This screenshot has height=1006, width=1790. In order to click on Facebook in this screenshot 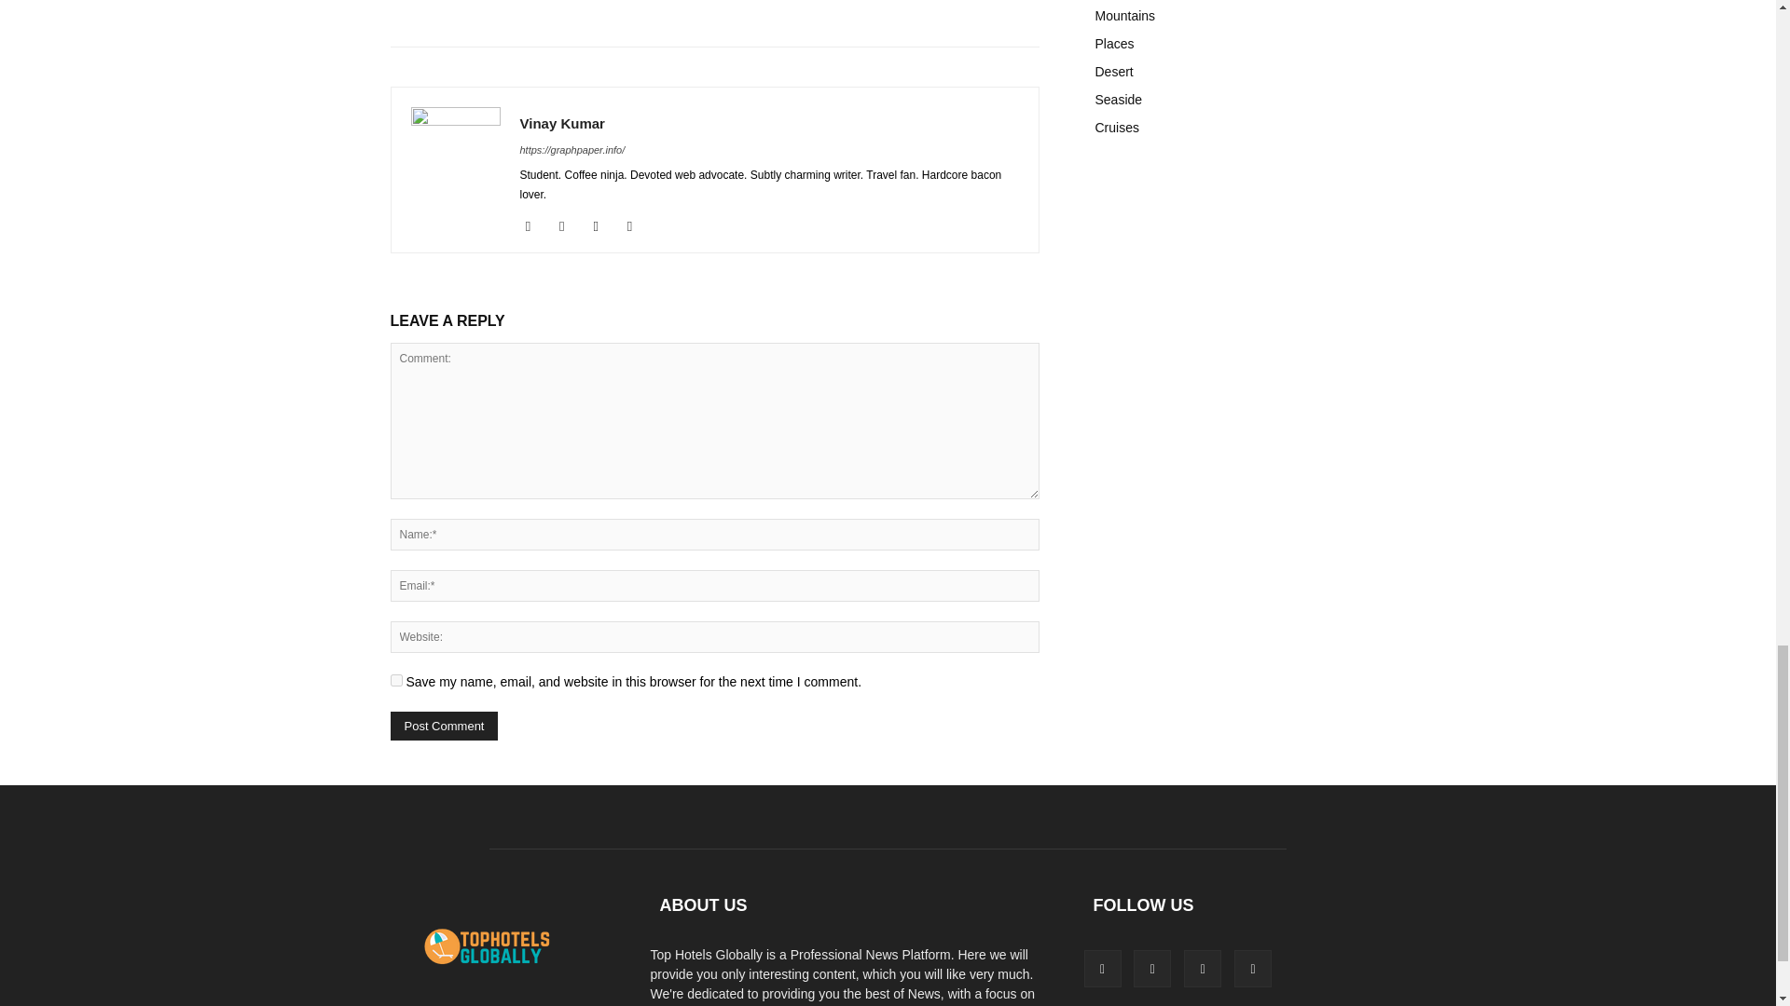, I will do `click(535, 225)`.